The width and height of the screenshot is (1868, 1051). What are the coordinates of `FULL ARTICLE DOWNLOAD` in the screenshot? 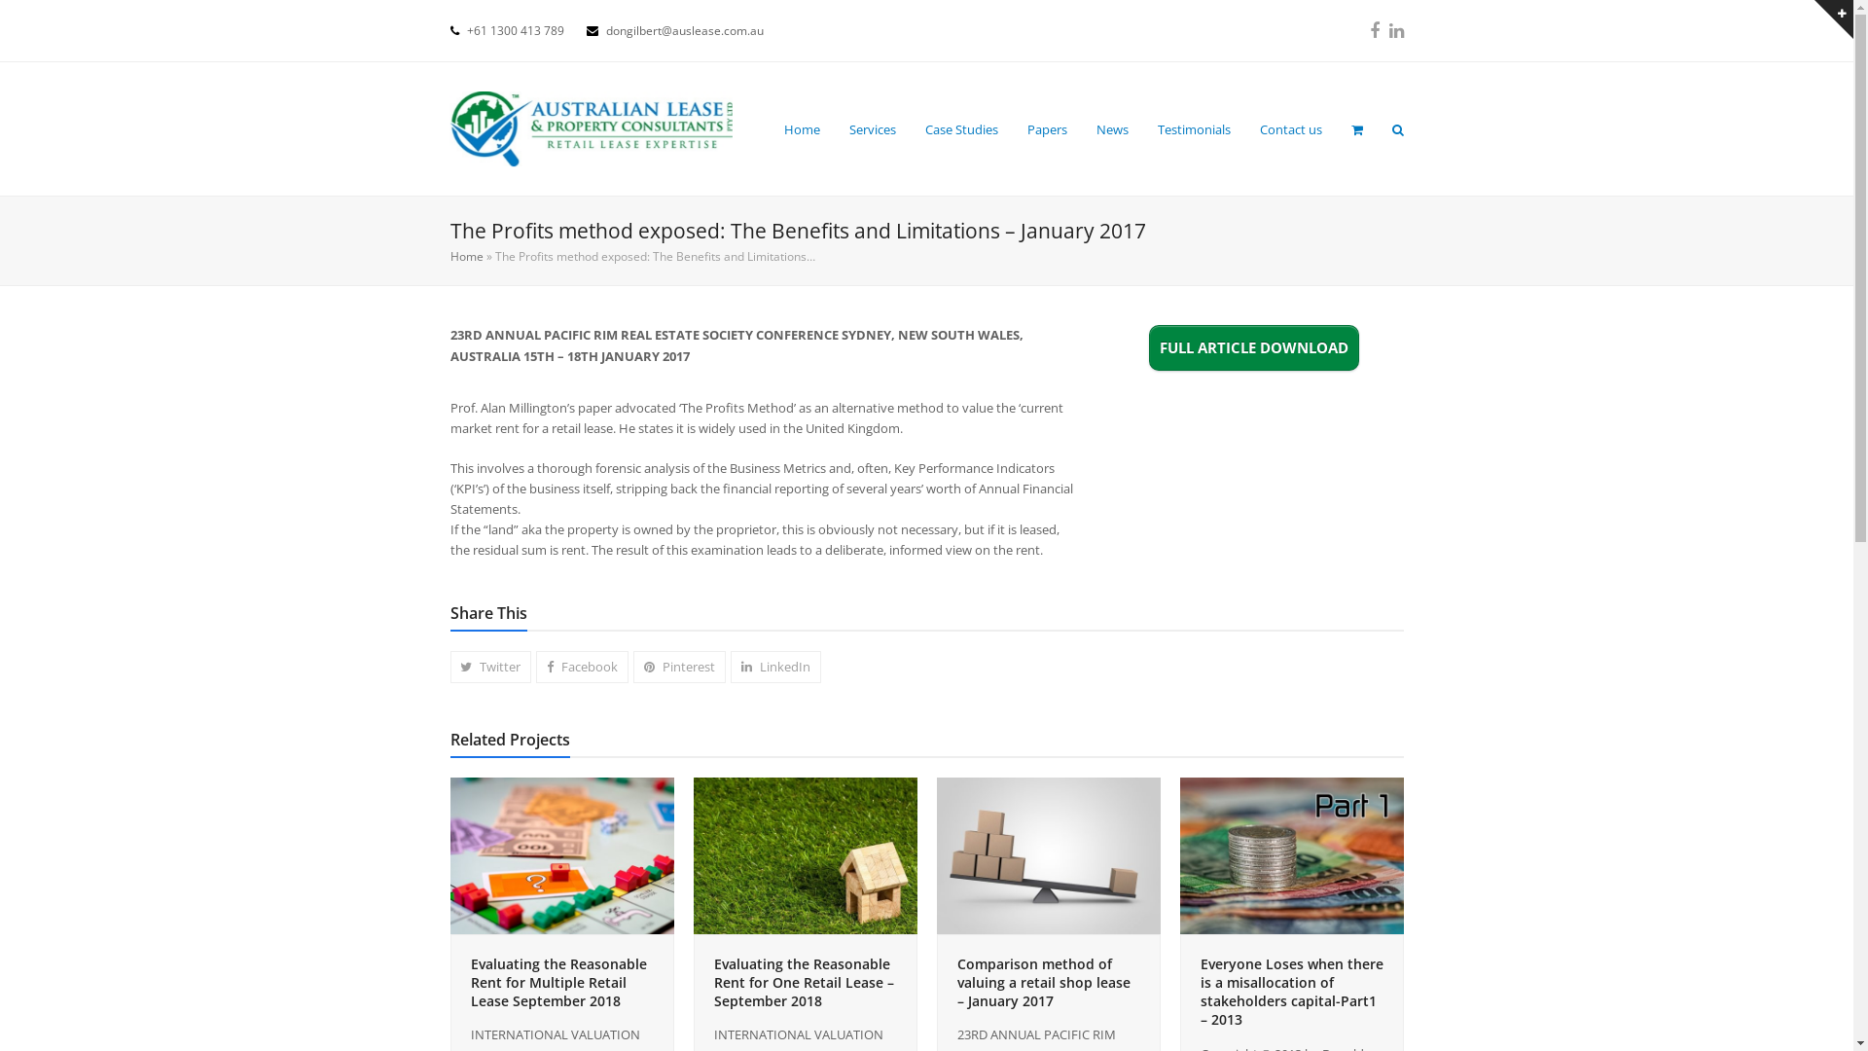 It's located at (1254, 348).